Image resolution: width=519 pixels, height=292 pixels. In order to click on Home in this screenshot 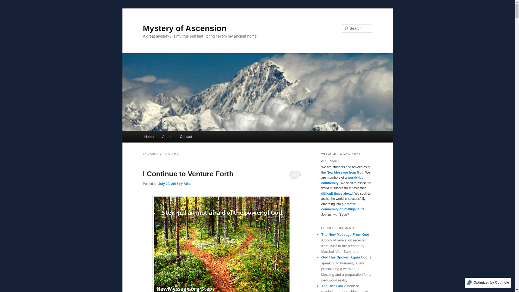, I will do `click(149, 137)`.